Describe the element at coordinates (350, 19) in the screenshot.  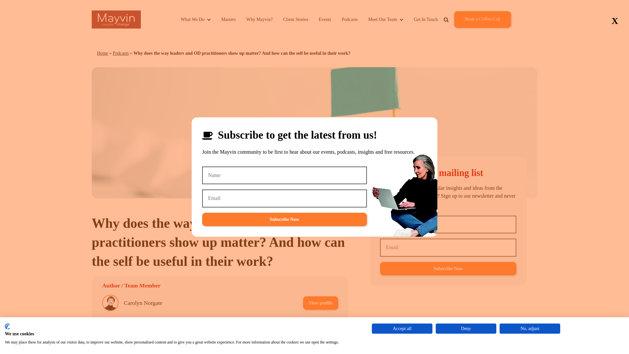
I see `Podcasts` at that location.